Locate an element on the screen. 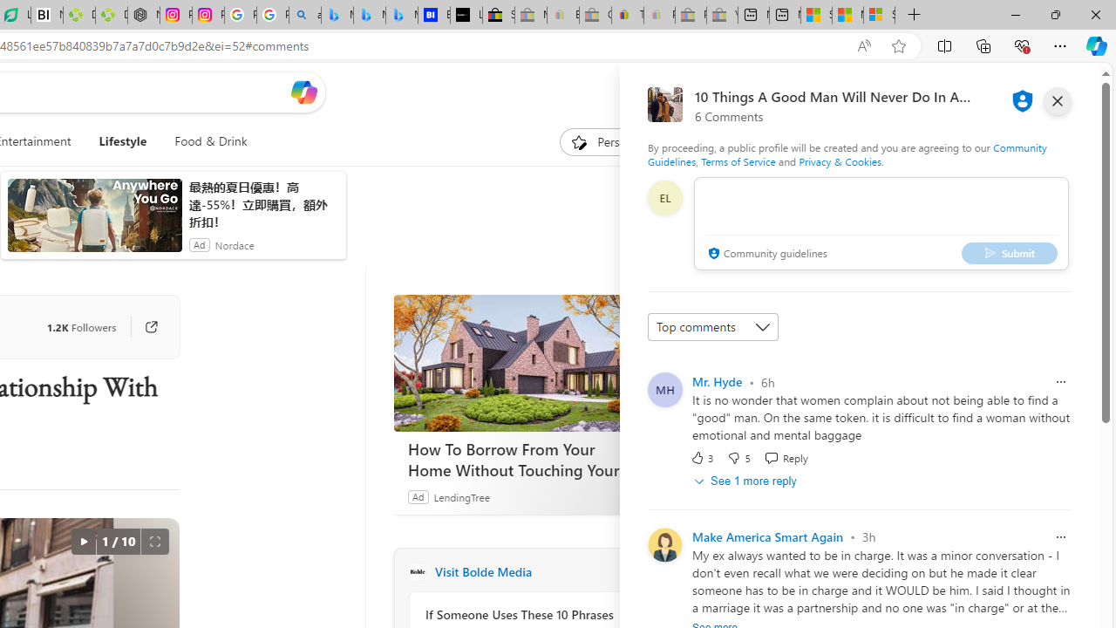 The height and width of the screenshot is (628, 1116). Shanghai, China hourly forecast | Microsoft Weather is located at coordinates (816, 16).